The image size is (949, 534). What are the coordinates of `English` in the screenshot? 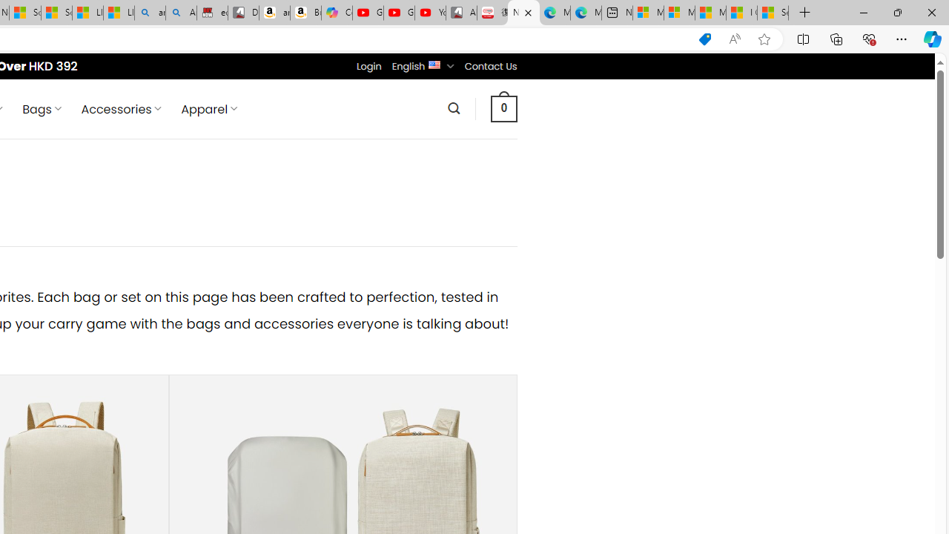 It's located at (434, 64).